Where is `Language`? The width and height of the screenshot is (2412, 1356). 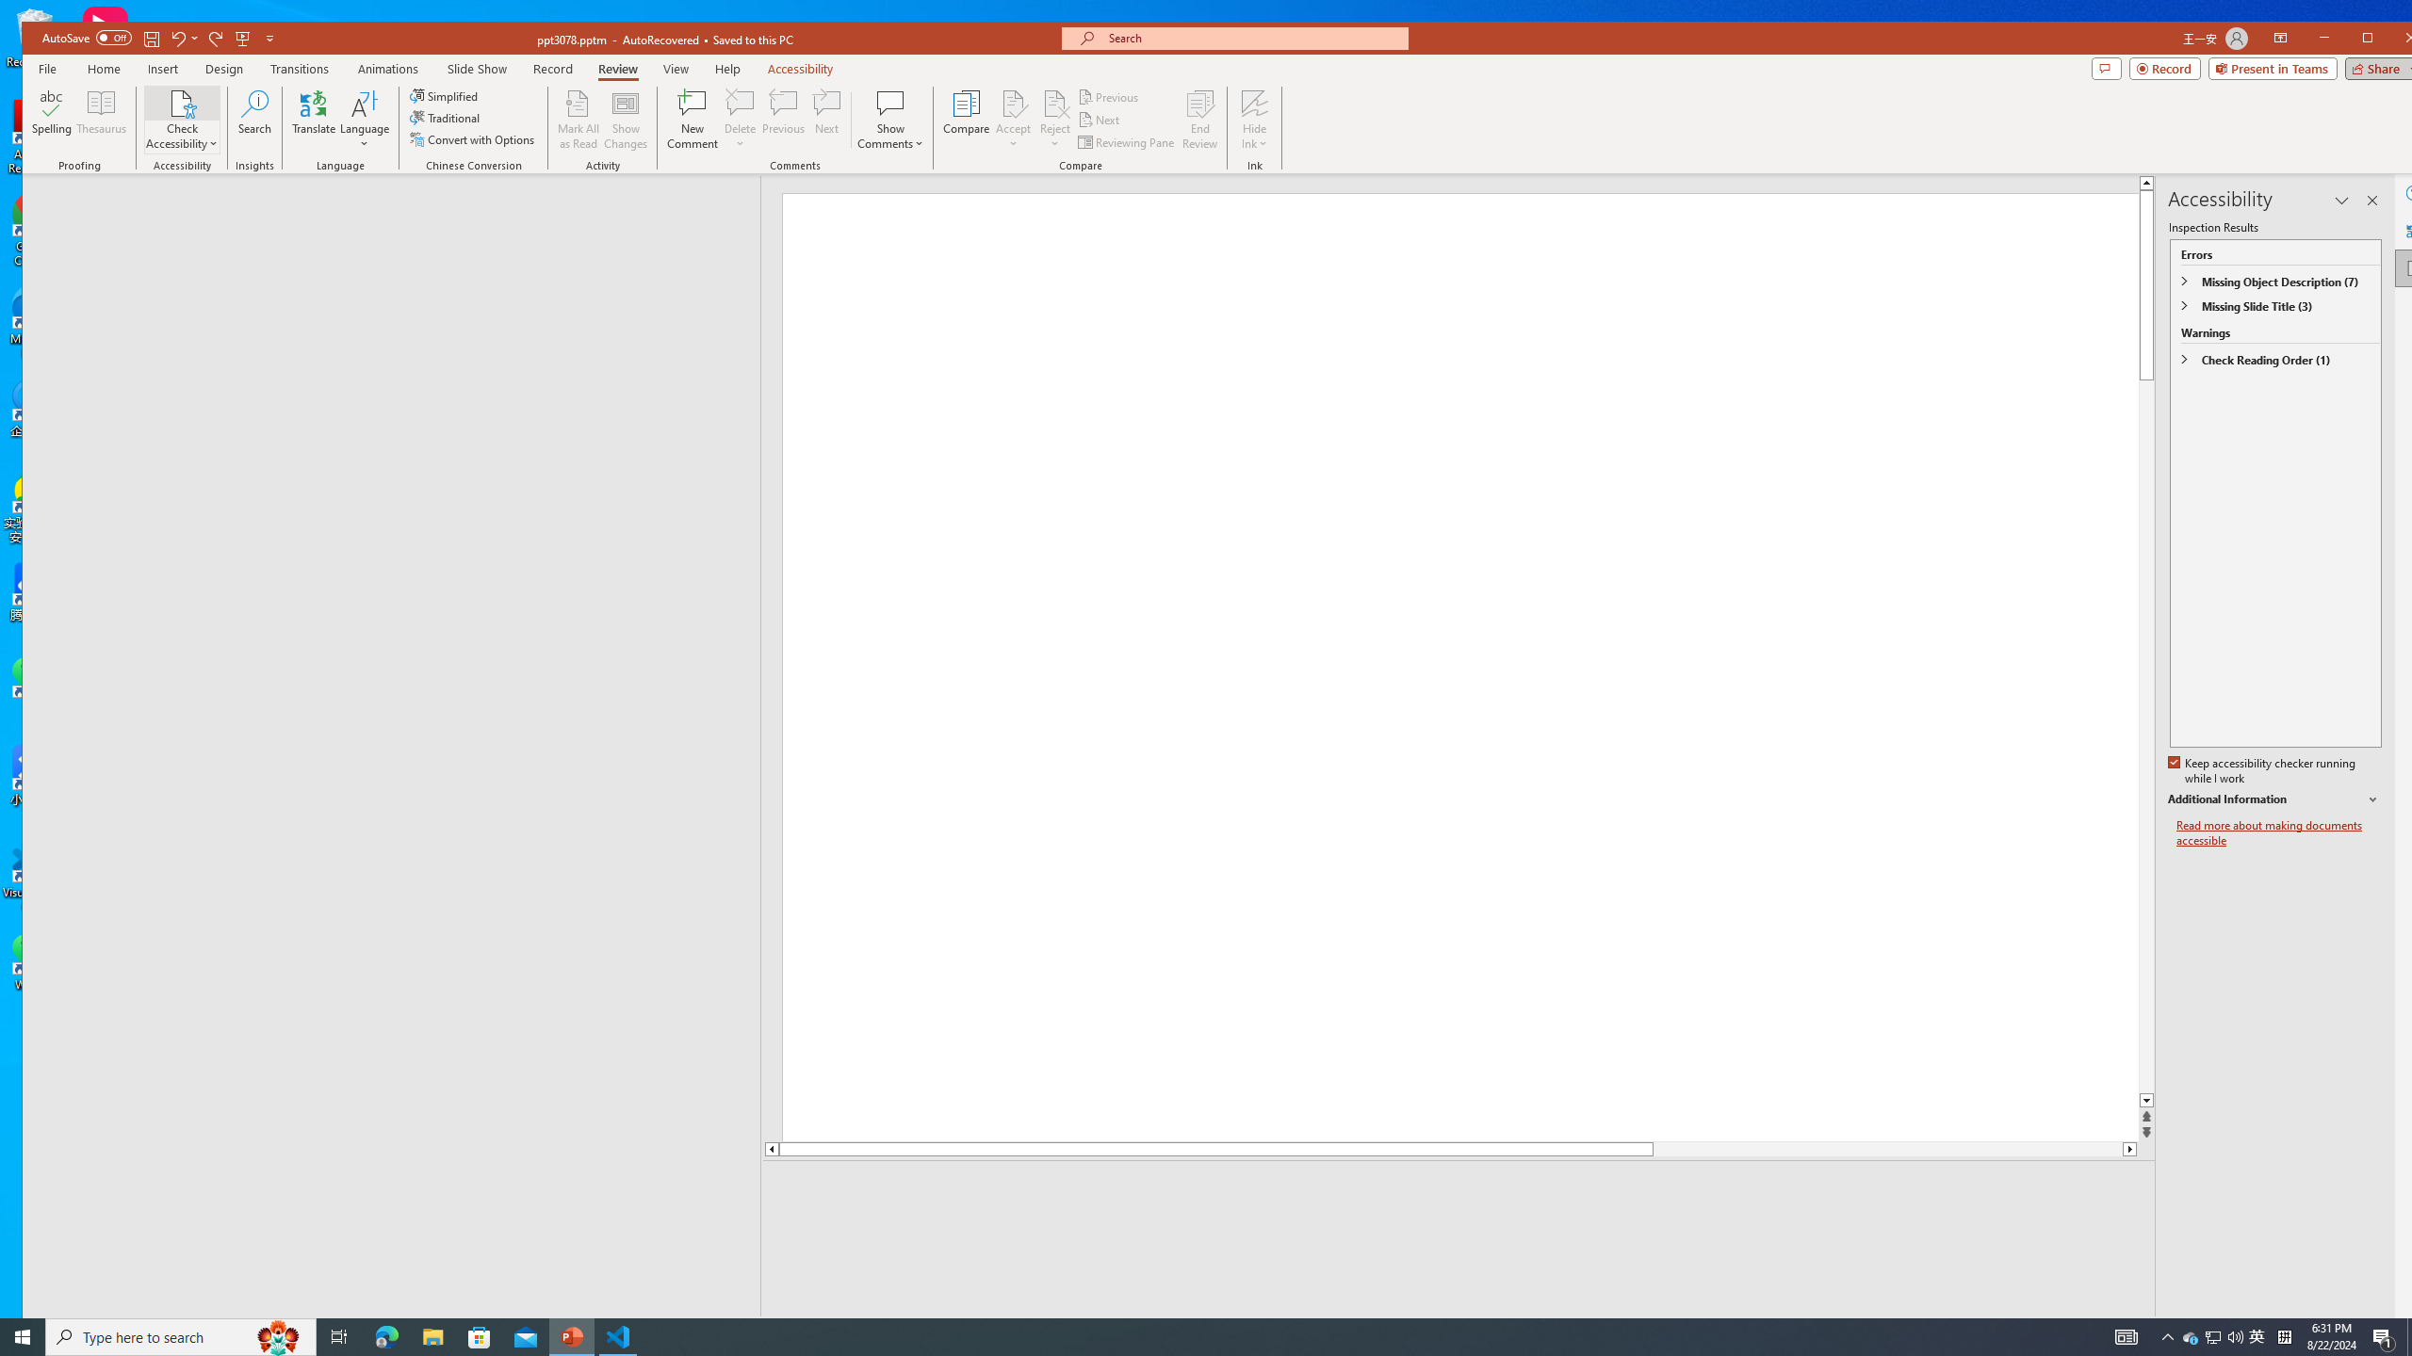 Language is located at coordinates (364, 120).